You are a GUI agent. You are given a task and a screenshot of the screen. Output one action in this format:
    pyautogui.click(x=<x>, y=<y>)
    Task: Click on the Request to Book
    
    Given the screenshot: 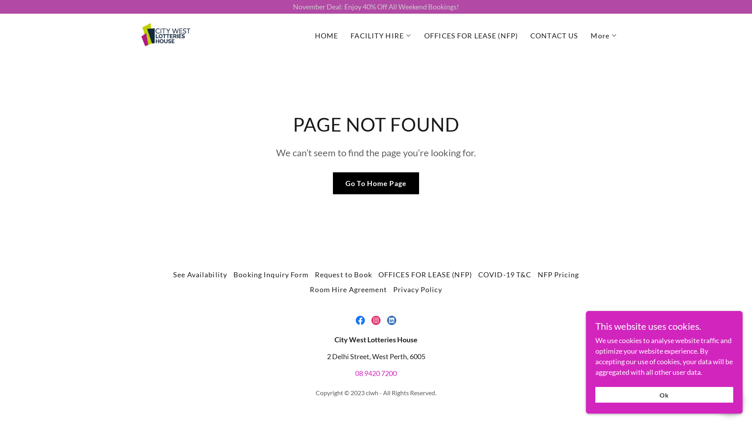 What is the action you would take?
    pyautogui.click(x=343, y=275)
    